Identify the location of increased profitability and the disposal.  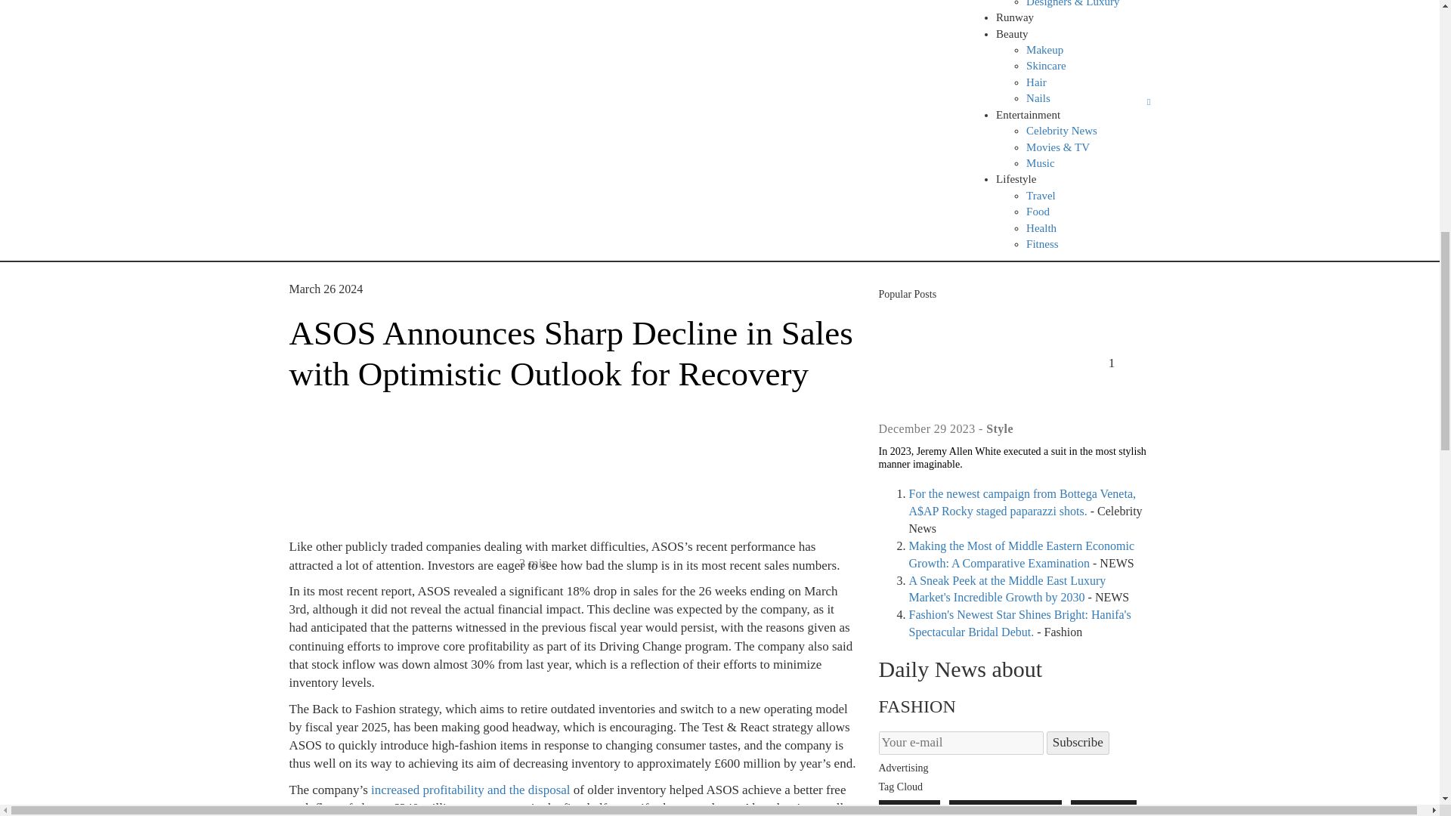
(470, 790).